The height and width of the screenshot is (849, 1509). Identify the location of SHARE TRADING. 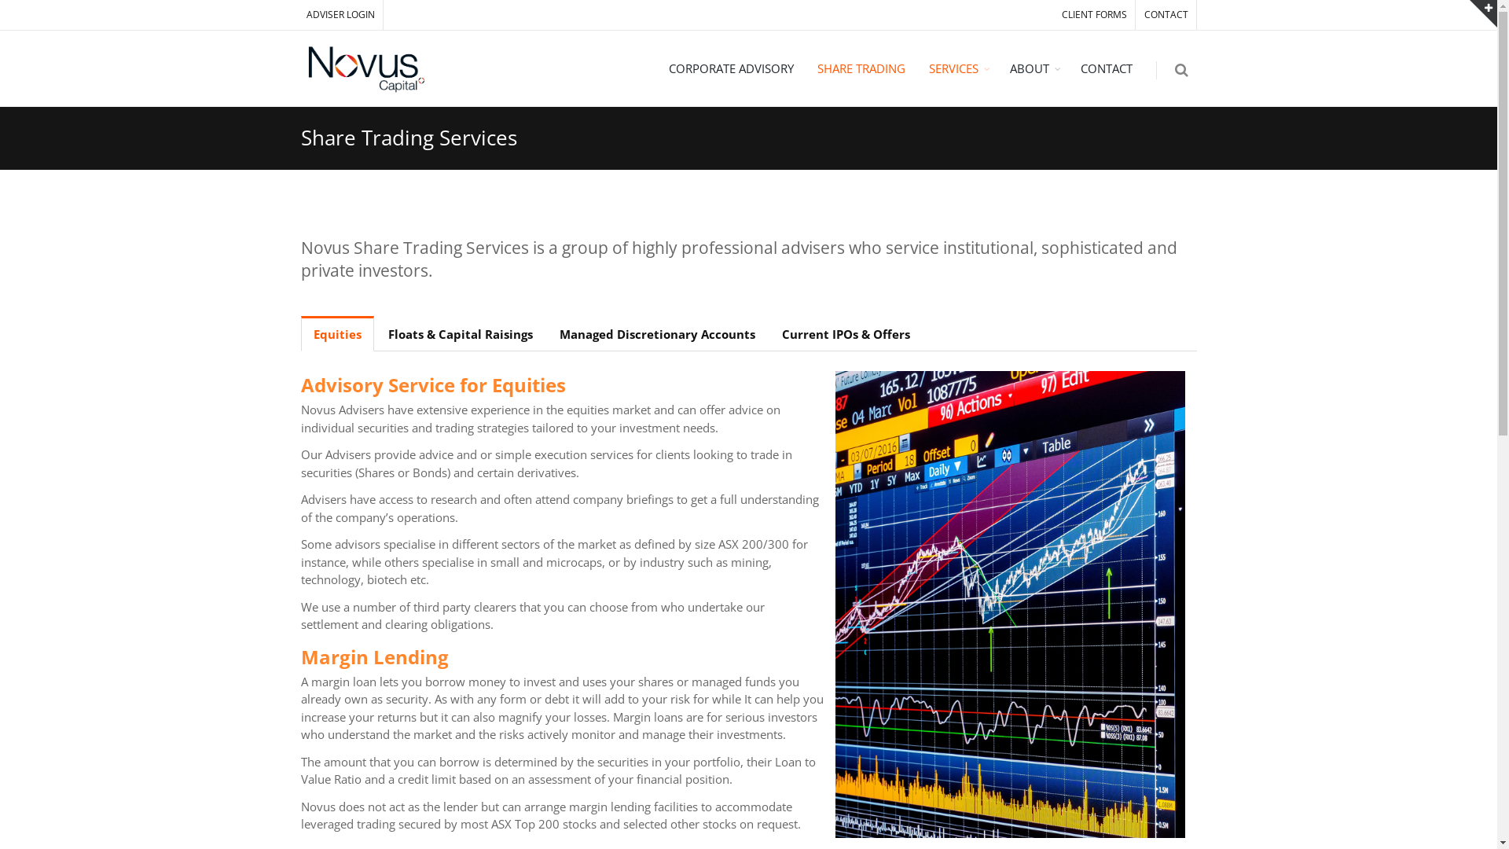
(861, 68).